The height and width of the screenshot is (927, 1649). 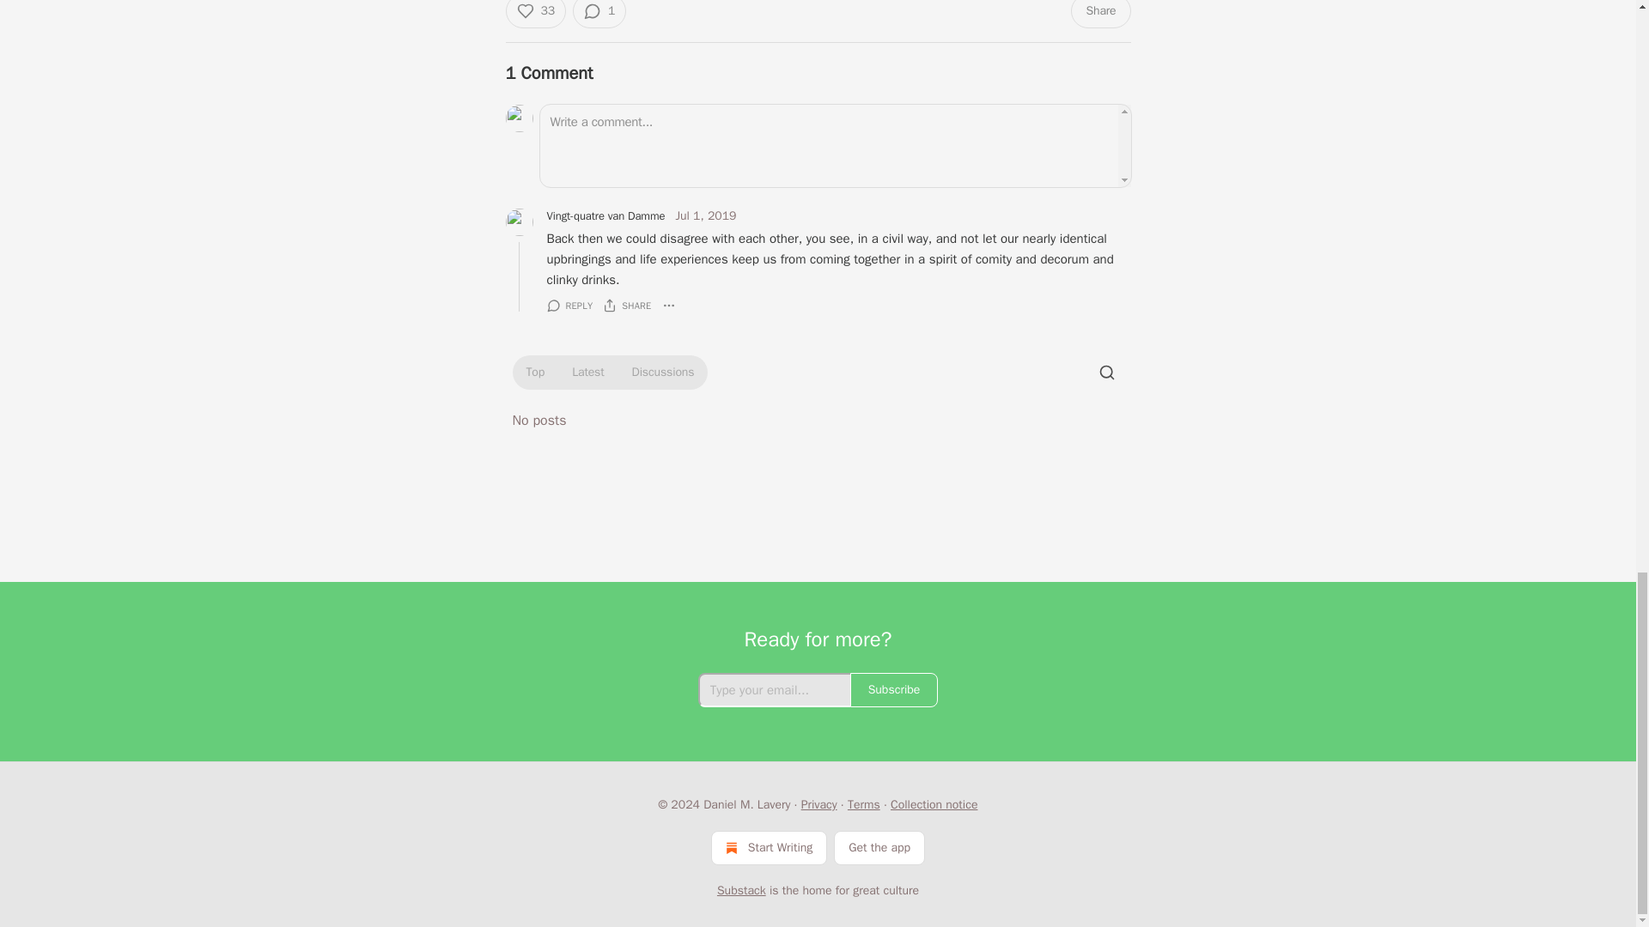 What do you see at coordinates (704, 216) in the screenshot?
I see `Jul 1, 2019` at bounding box center [704, 216].